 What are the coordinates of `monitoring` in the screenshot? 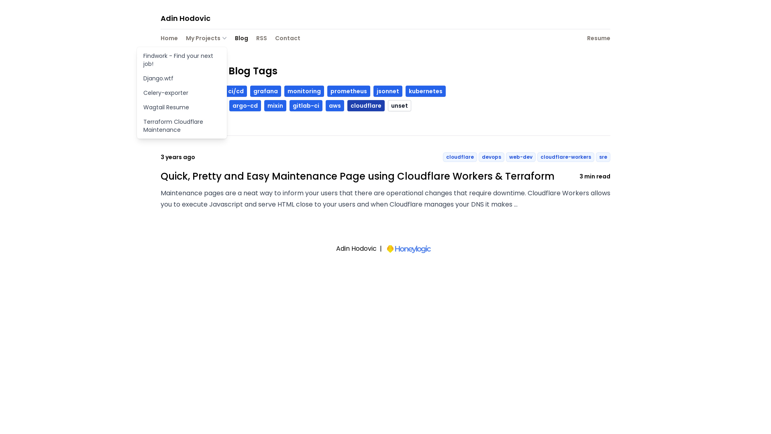 It's located at (304, 91).